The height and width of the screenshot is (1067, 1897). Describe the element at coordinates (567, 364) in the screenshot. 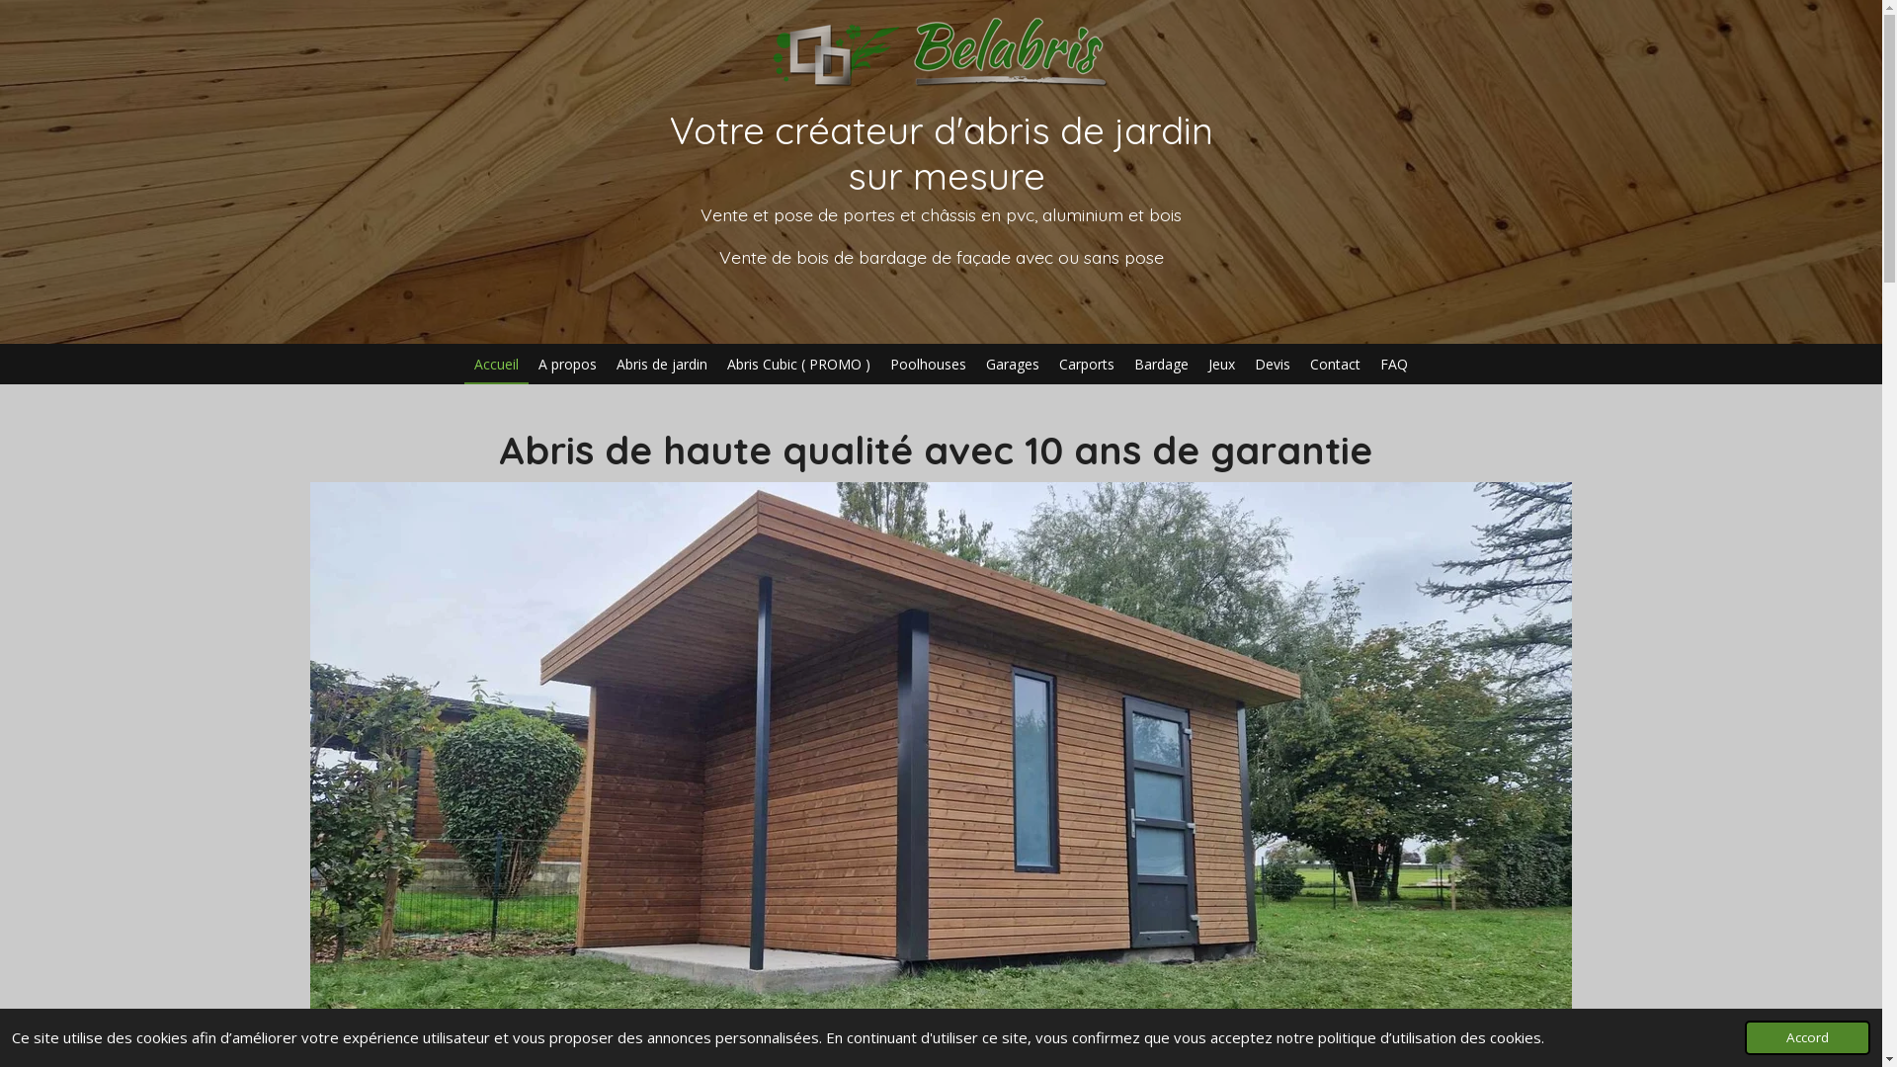

I see `A propos` at that location.